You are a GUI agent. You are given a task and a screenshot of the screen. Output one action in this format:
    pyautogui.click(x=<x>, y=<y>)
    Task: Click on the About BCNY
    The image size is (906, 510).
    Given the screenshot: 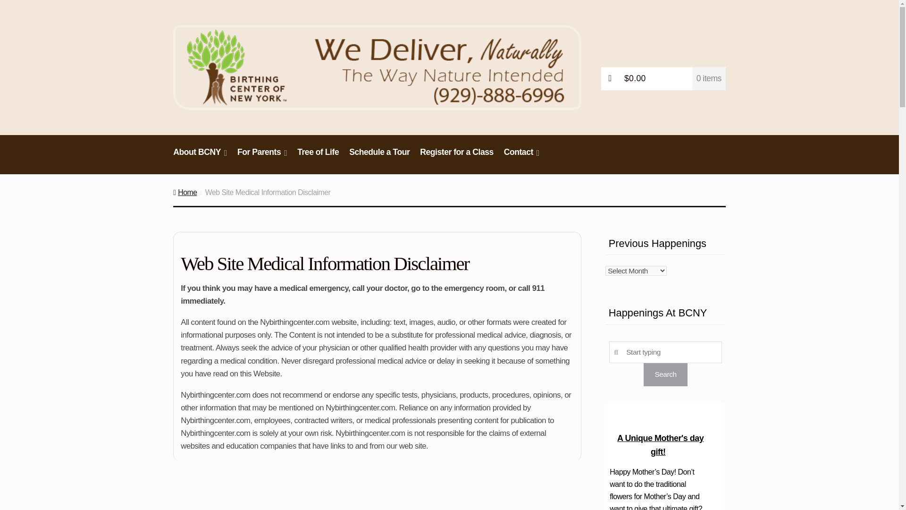 What is the action you would take?
    pyautogui.click(x=200, y=157)
    